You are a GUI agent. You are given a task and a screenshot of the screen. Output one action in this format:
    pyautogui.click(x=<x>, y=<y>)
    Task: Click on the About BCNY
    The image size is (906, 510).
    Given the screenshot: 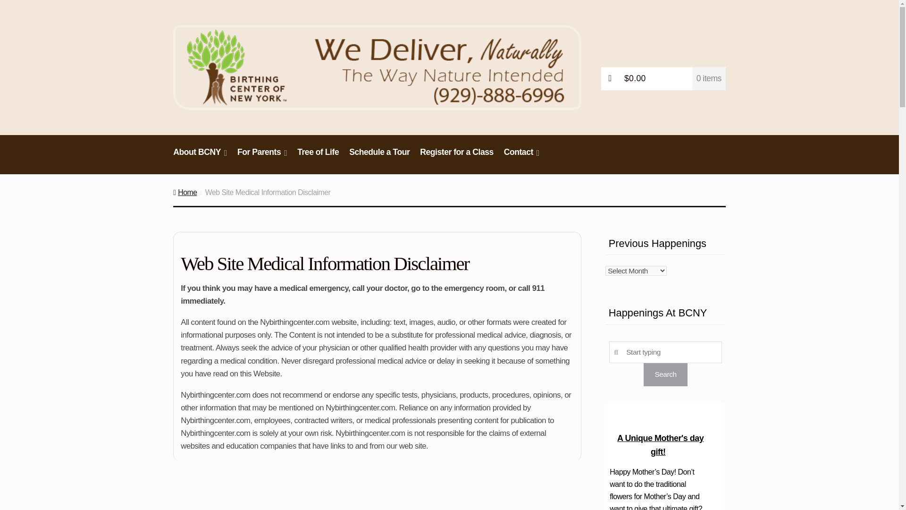 What is the action you would take?
    pyautogui.click(x=200, y=157)
    